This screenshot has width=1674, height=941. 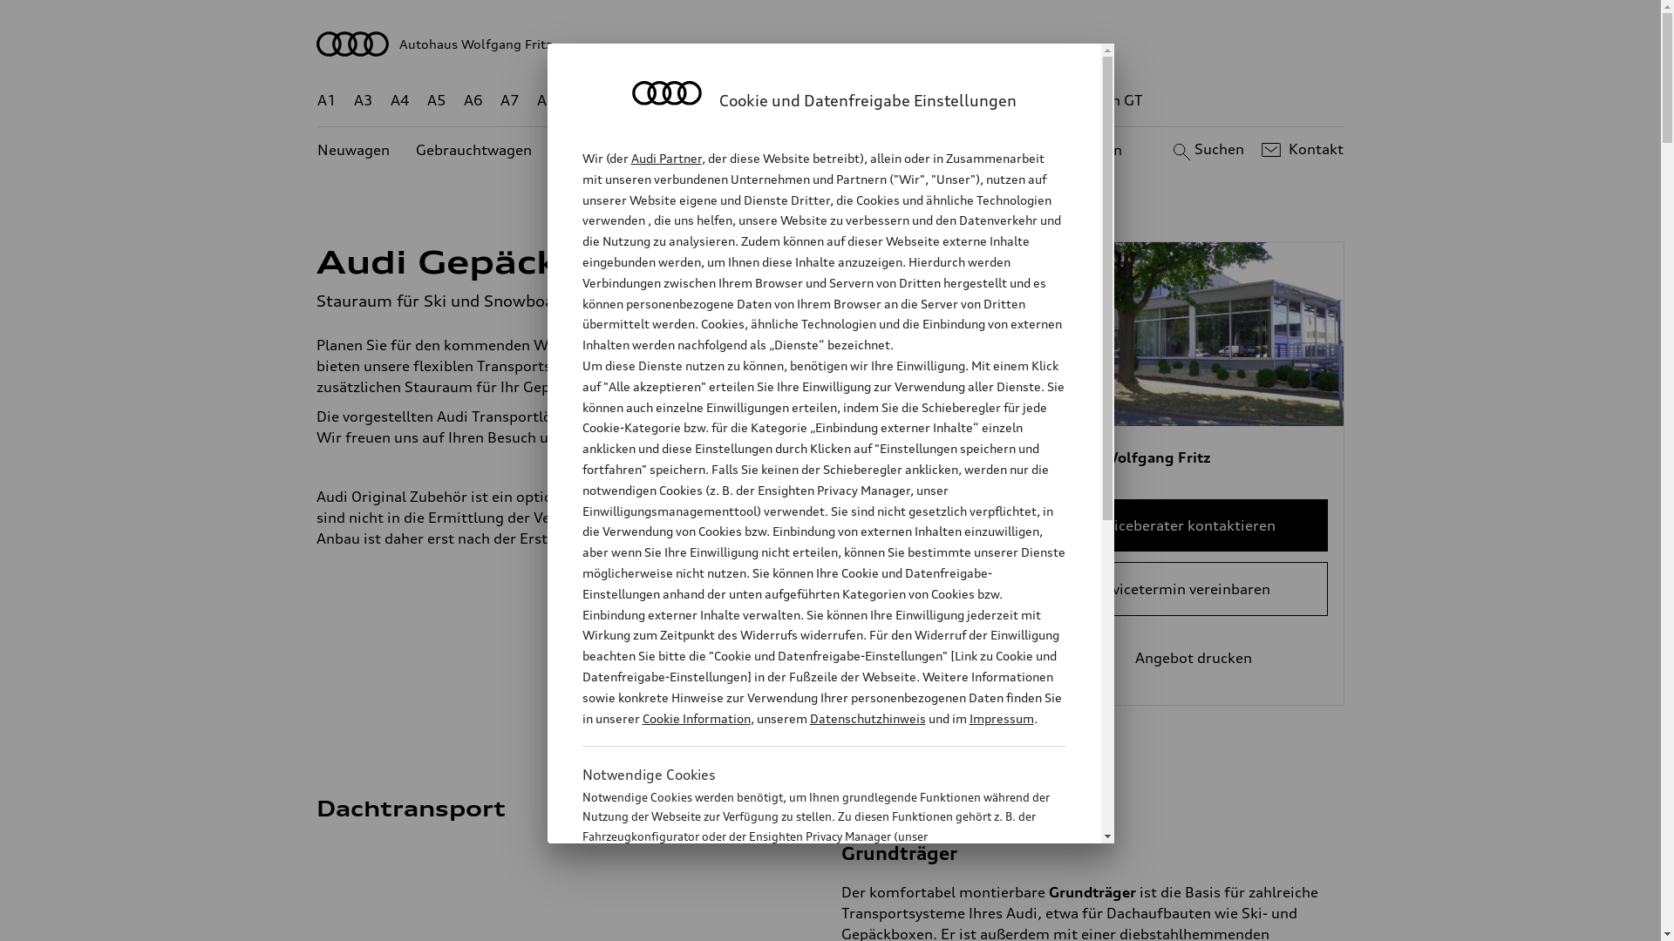 I want to click on Angebote, so click(x=732, y=150).